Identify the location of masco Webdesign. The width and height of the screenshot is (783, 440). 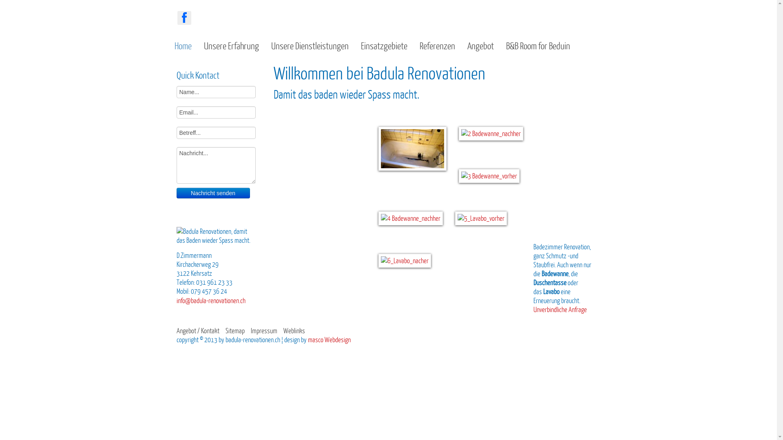
(329, 340).